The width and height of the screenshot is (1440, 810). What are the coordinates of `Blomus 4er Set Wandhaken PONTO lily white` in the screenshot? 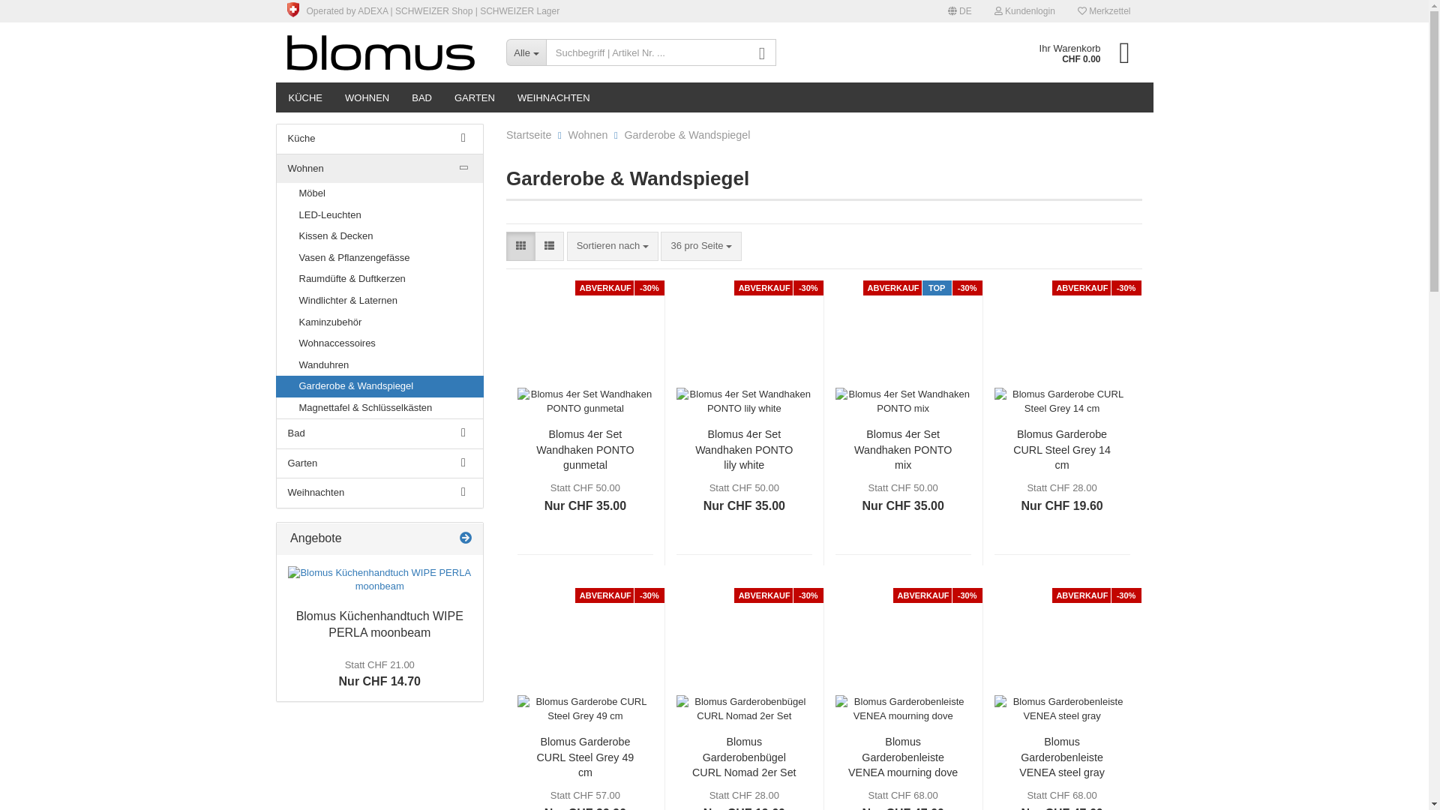 It's located at (744, 449).